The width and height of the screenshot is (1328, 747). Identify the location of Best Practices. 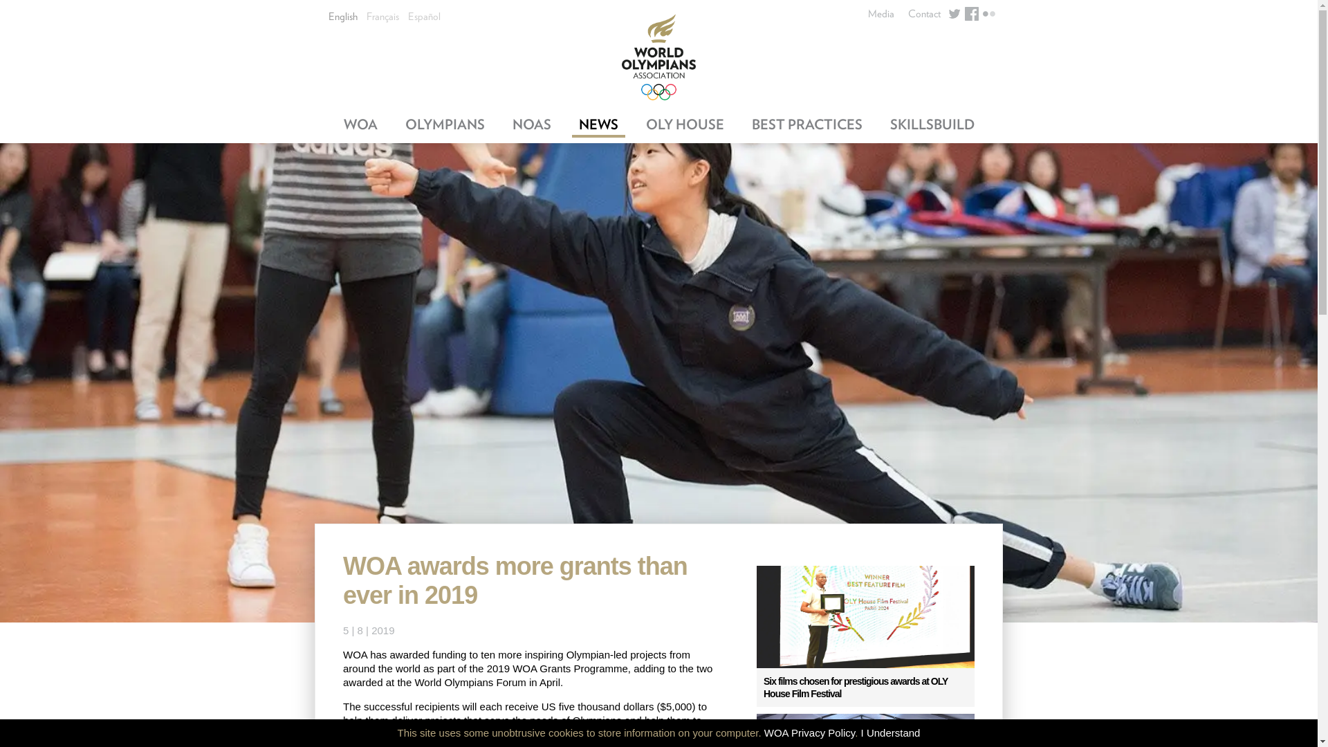
(806, 126).